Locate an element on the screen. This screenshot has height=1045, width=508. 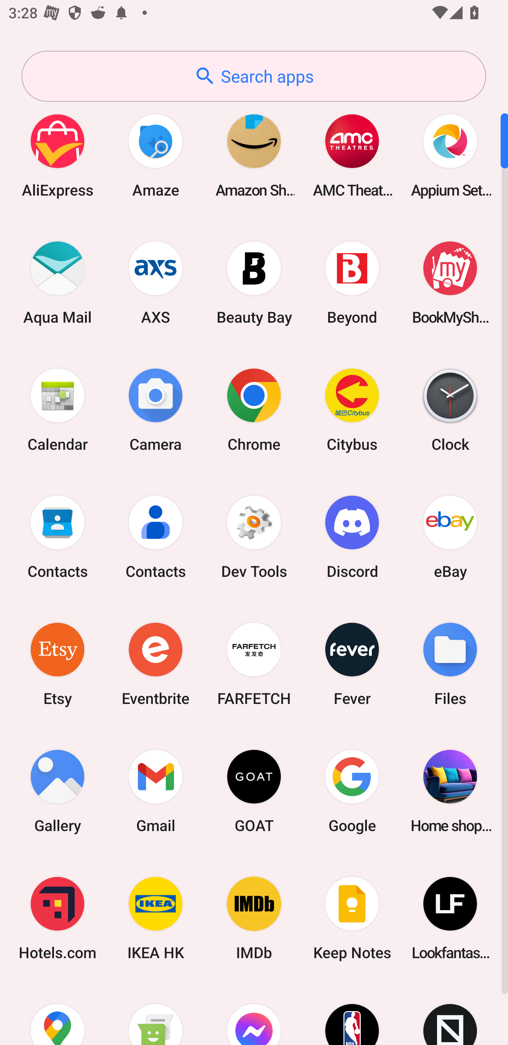
Chrome is located at coordinates (254, 410).